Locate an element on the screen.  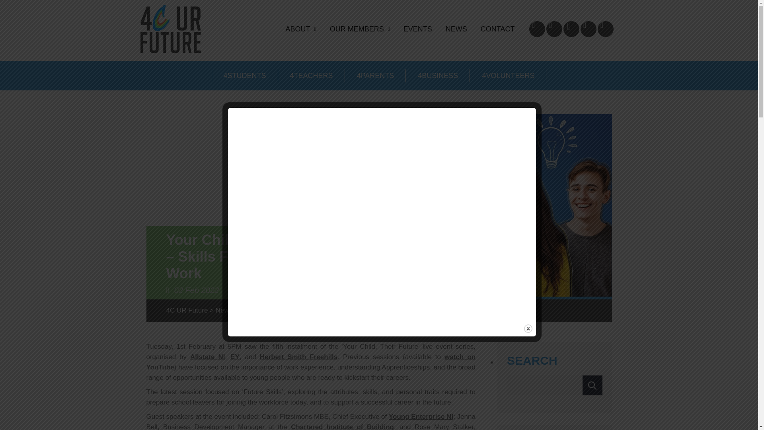
Search is located at coordinates (592, 385).